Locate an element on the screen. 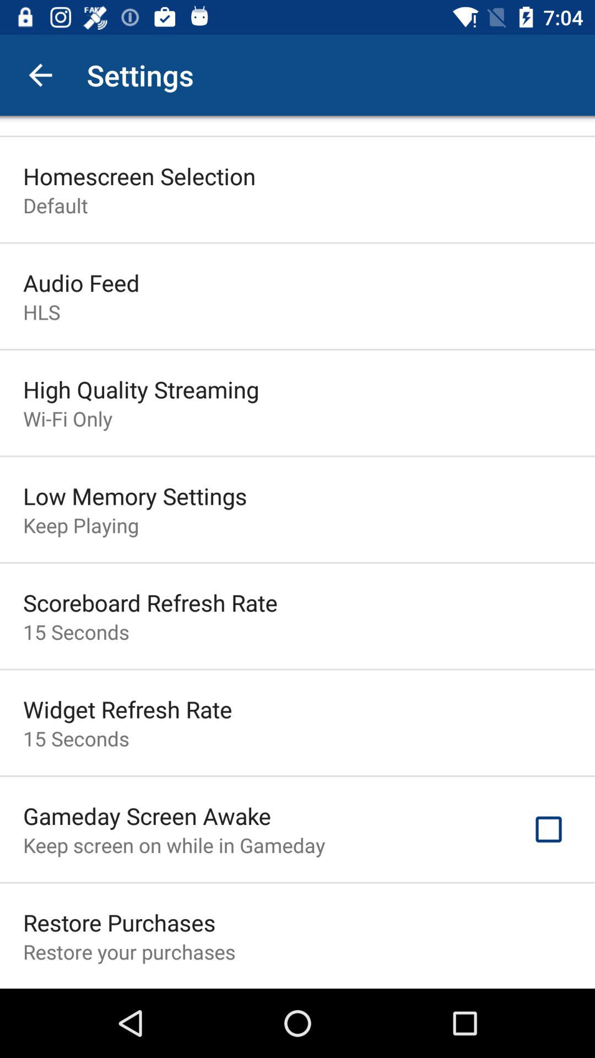  press the icon above the default item is located at coordinates (139, 176).